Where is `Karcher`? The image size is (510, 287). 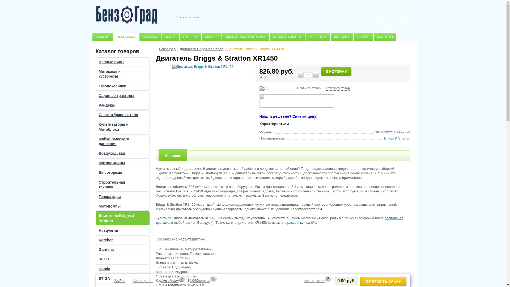
Karcher is located at coordinates (122, 240).